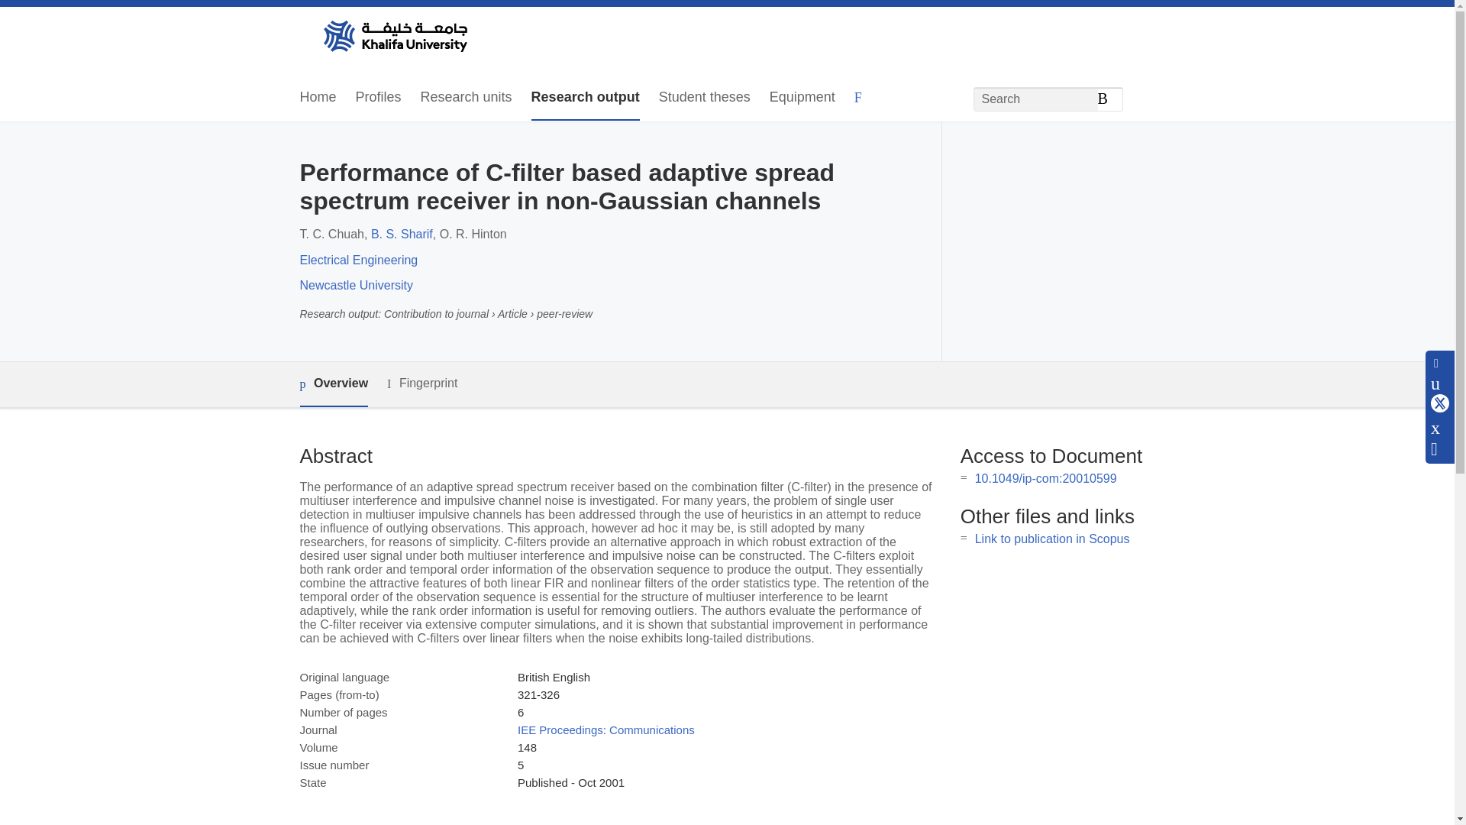  What do you see at coordinates (333, 385) in the screenshot?
I see `Overview` at bounding box center [333, 385].